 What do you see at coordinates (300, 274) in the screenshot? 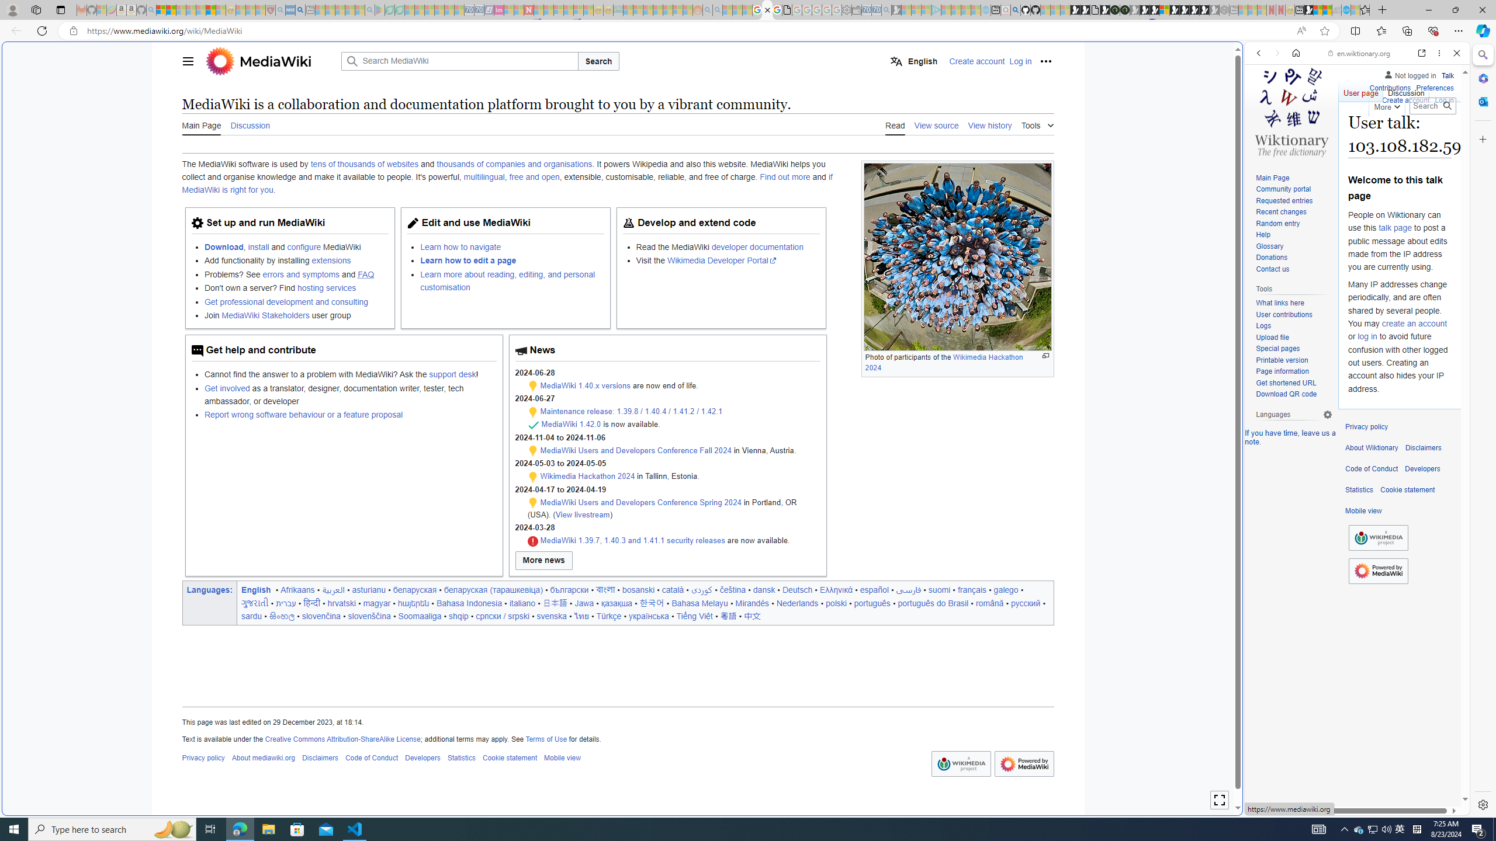
I see `errors and symptoms` at bounding box center [300, 274].